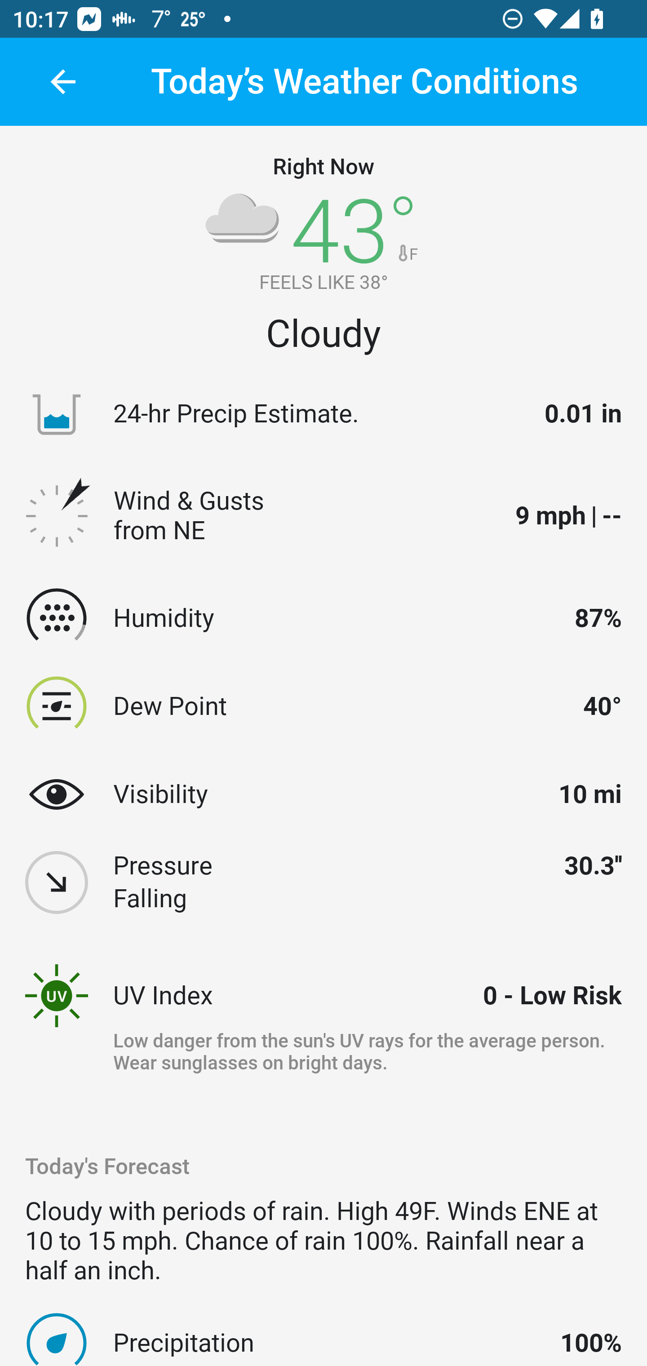 This screenshot has width=647, height=1366. Describe the element at coordinates (329, 1343) in the screenshot. I see `Precipitation` at that location.